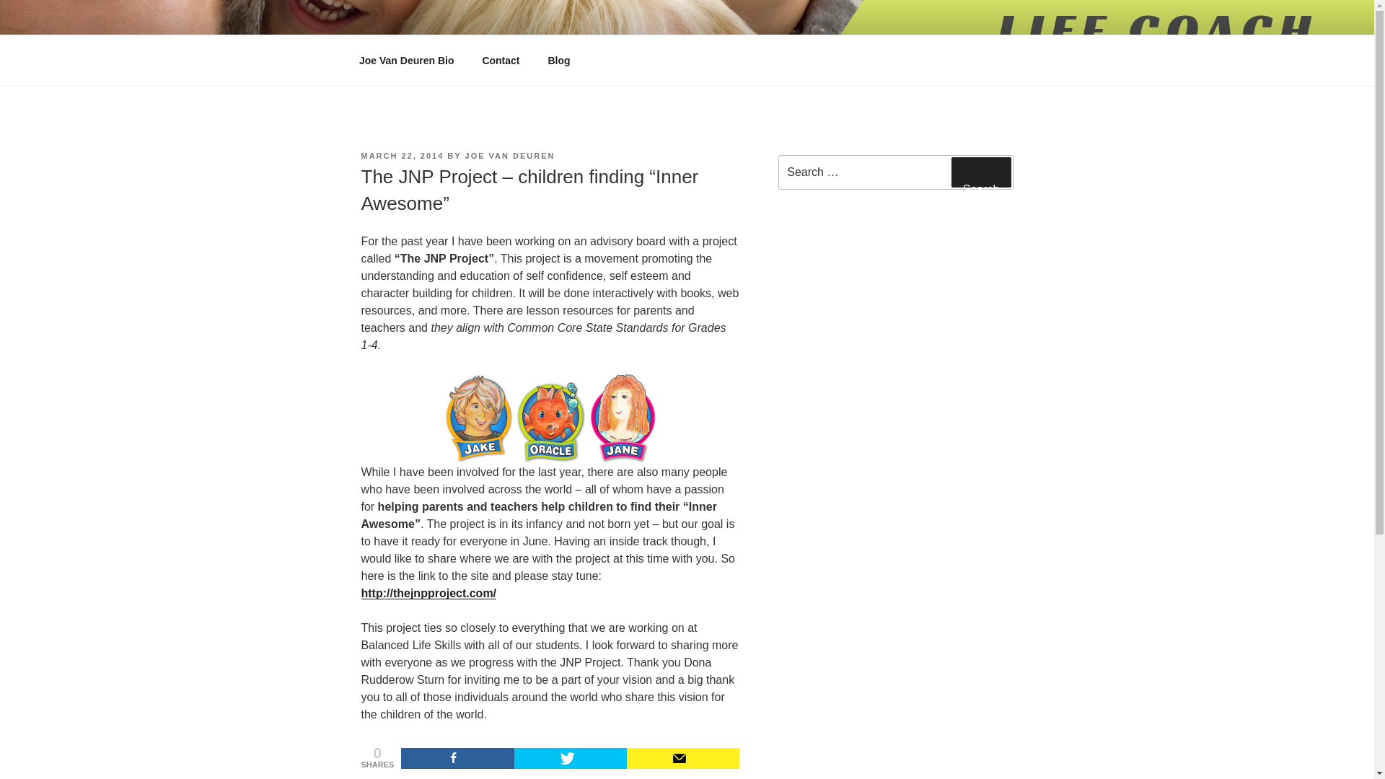  Describe the element at coordinates (683, 757) in the screenshot. I see `Subscribe` at that location.